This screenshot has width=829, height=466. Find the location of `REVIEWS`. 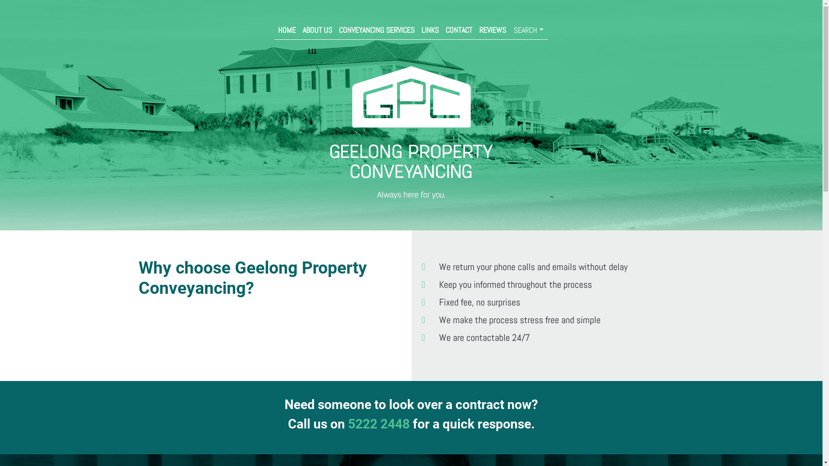

REVIEWS is located at coordinates (493, 30).